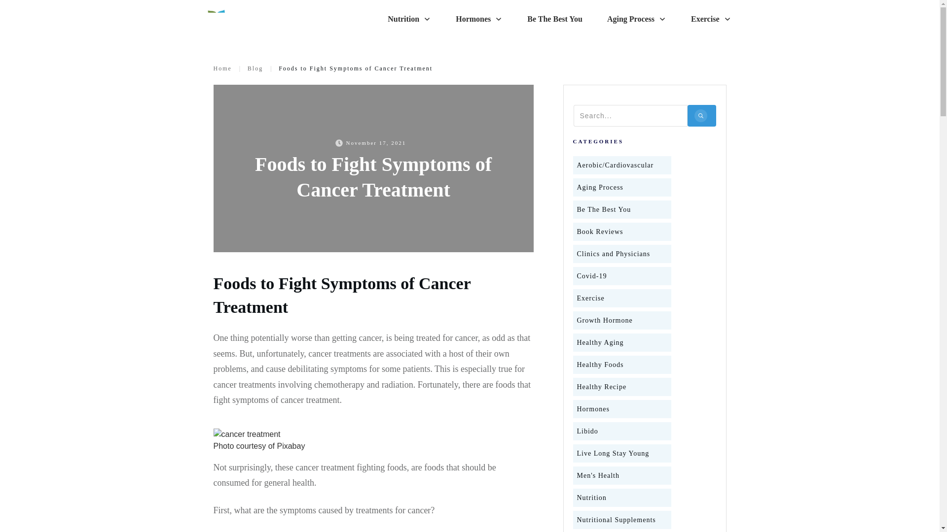 The image size is (947, 532). I want to click on Home, so click(222, 68).